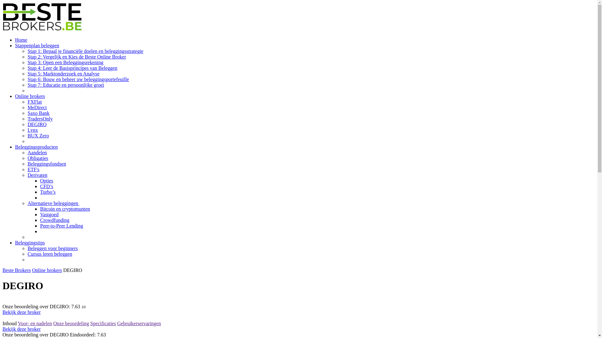 The image size is (602, 338). What do you see at coordinates (50, 215) in the screenshot?
I see `Vastgoed` at bounding box center [50, 215].